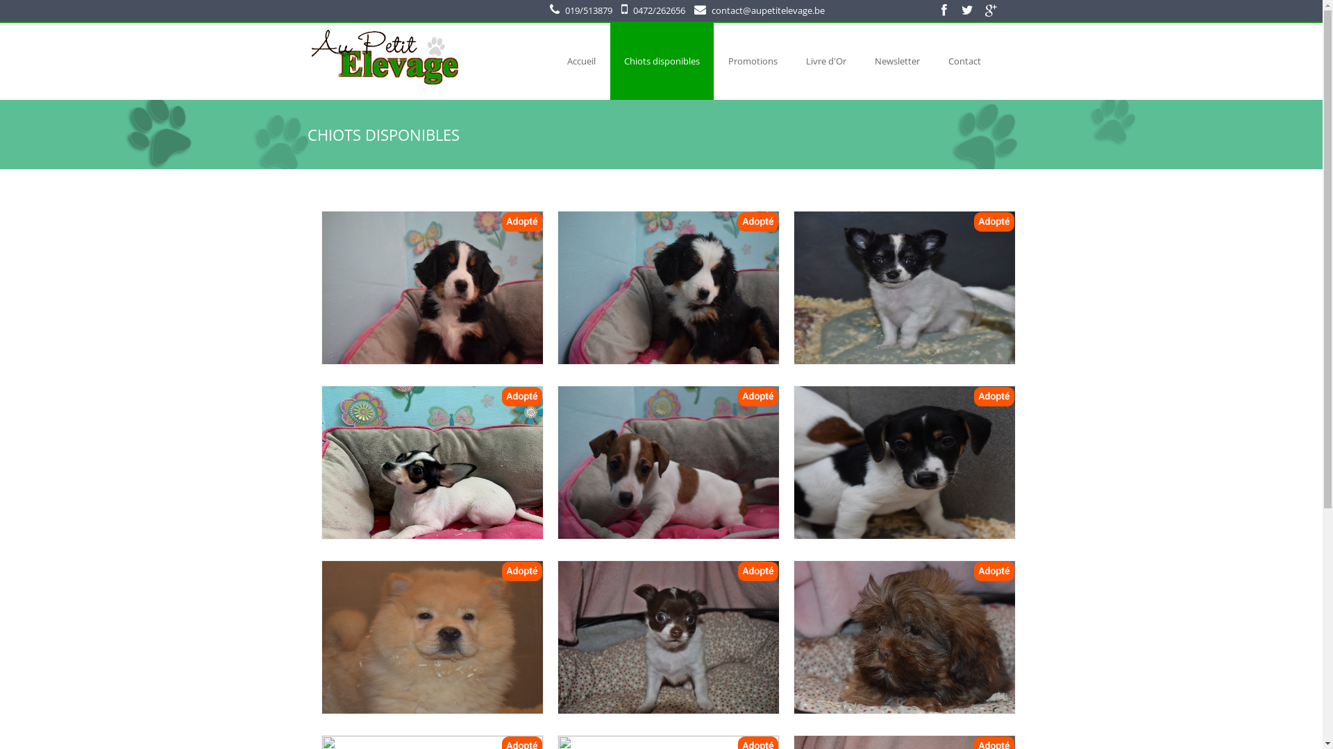 The width and height of the screenshot is (1333, 749). Describe the element at coordinates (661, 61) in the screenshot. I see `Chiots disponibles` at that location.